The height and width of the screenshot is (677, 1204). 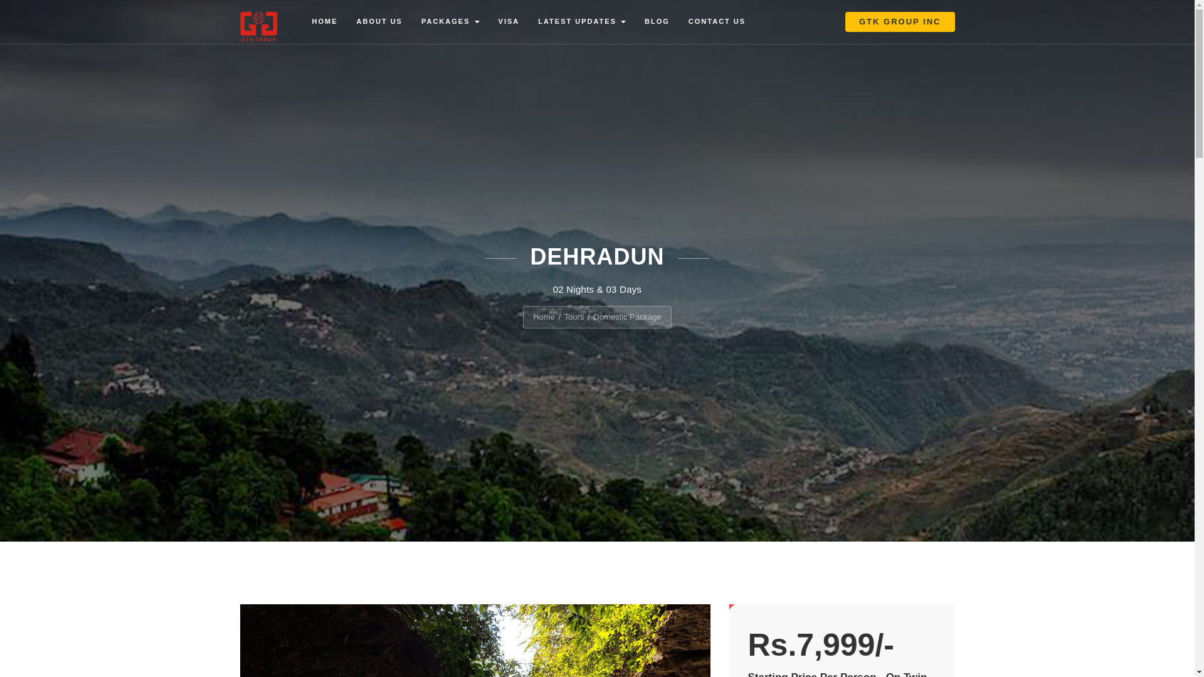 What do you see at coordinates (657, 21) in the screenshot?
I see `Blog` at bounding box center [657, 21].